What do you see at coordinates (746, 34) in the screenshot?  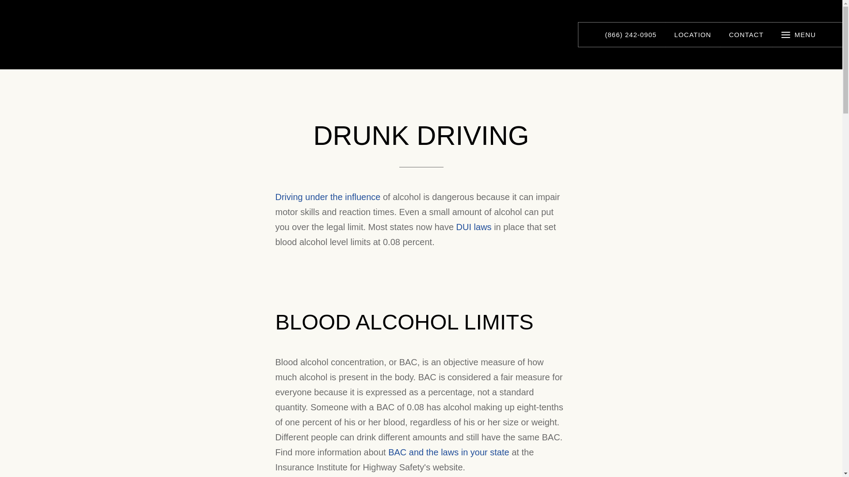 I see `CONTACT` at bounding box center [746, 34].